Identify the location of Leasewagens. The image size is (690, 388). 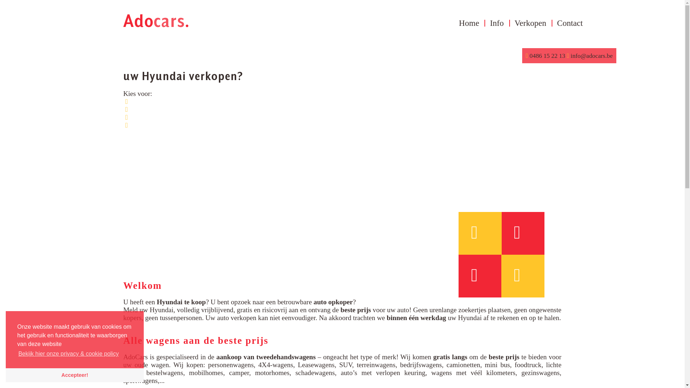
(316, 365).